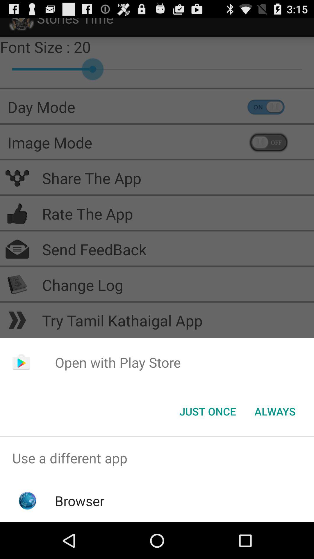 The width and height of the screenshot is (314, 559). I want to click on jump until the browser, so click(80, 501).